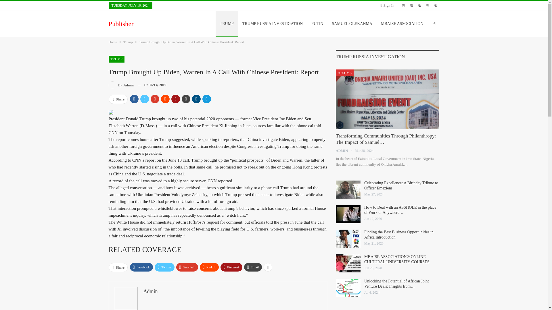 Image resolution: width=552 pixels, height=310 pixels. What do you see at coordinates (209, 267) in the screenshot?
I see `ReddIt` at bounding box center [209, 267].